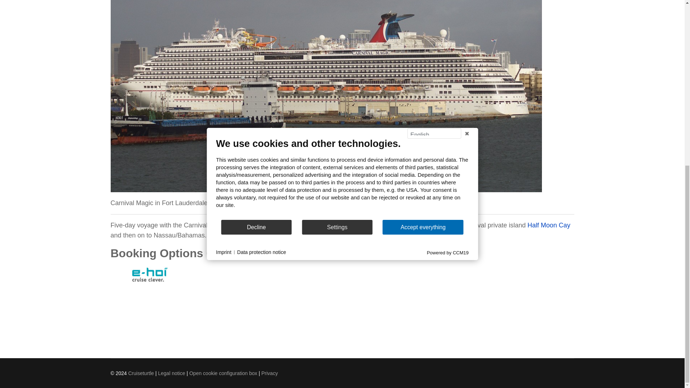 The image size is (690, 388). I want to click on Half Moon Cay, so click(549, 225).